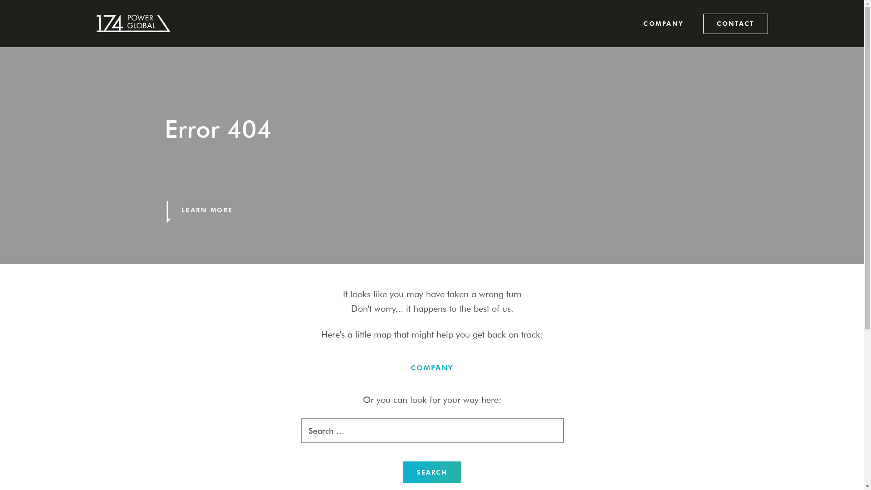 Image resolution: width=871 pixels, height=490 pixels. What do you see at coordinates (736, 24) in the screenshot?
I see `CONTACT` at bounding box center [736, 24].